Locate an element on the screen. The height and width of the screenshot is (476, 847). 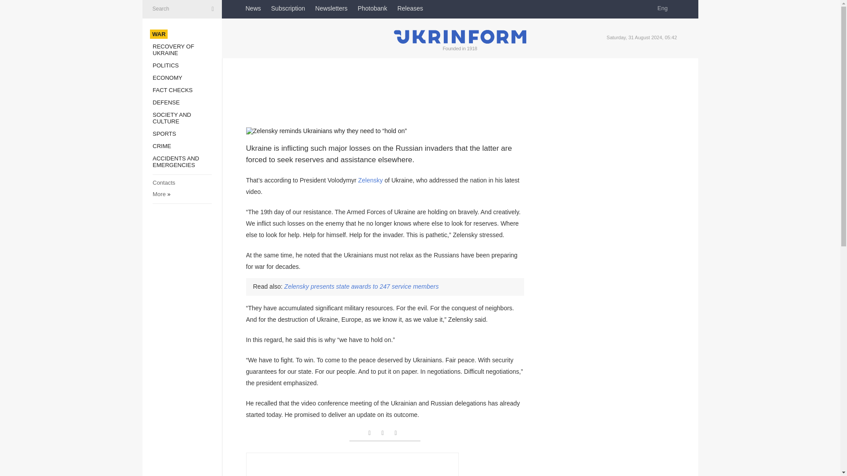
FACT CHECKS is located at coordinates (172, 90).